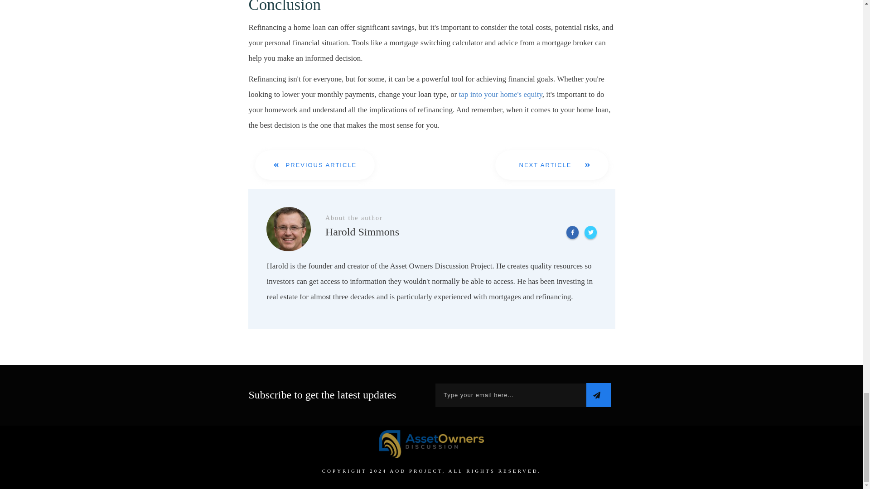 The height and width of the screenshot is (489, 870). What do you see at coordinates (288, 229) in the screenshot?
I see `Harold Simmons` at bounding box center [288, 229].